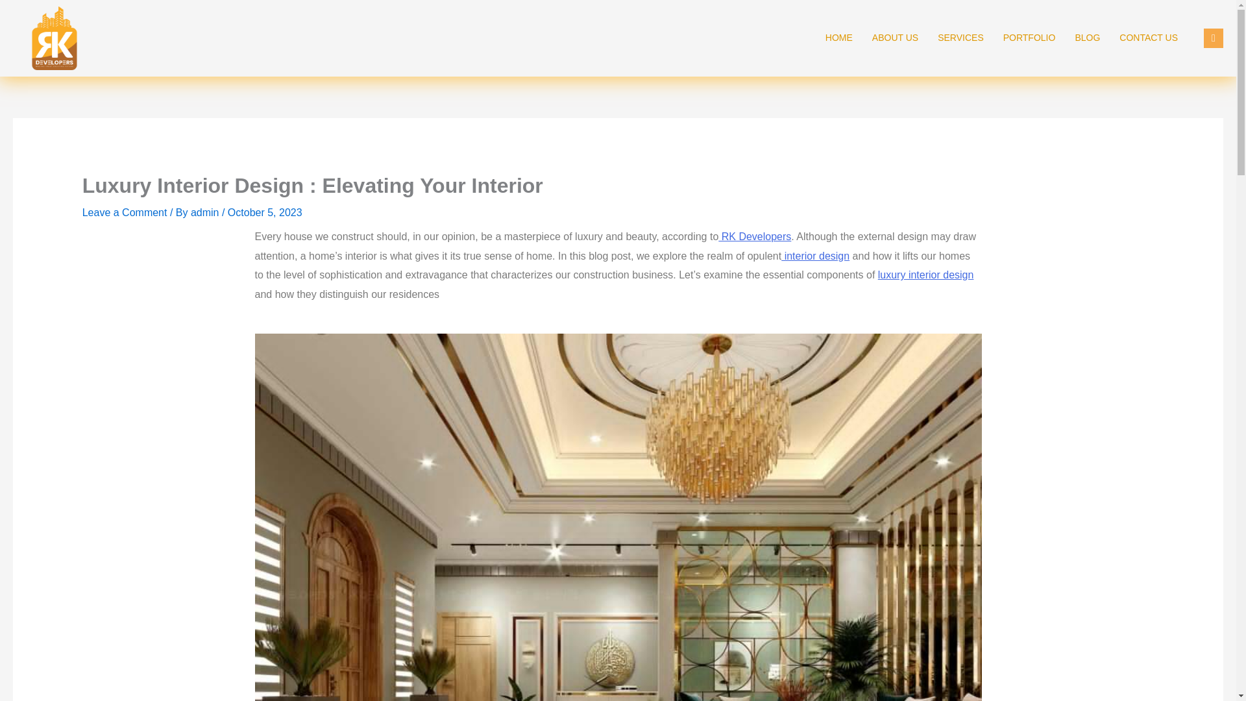 The width and height of the screenshot is (1246, 701). I want to click on luxury interior design, so click(926, 275).